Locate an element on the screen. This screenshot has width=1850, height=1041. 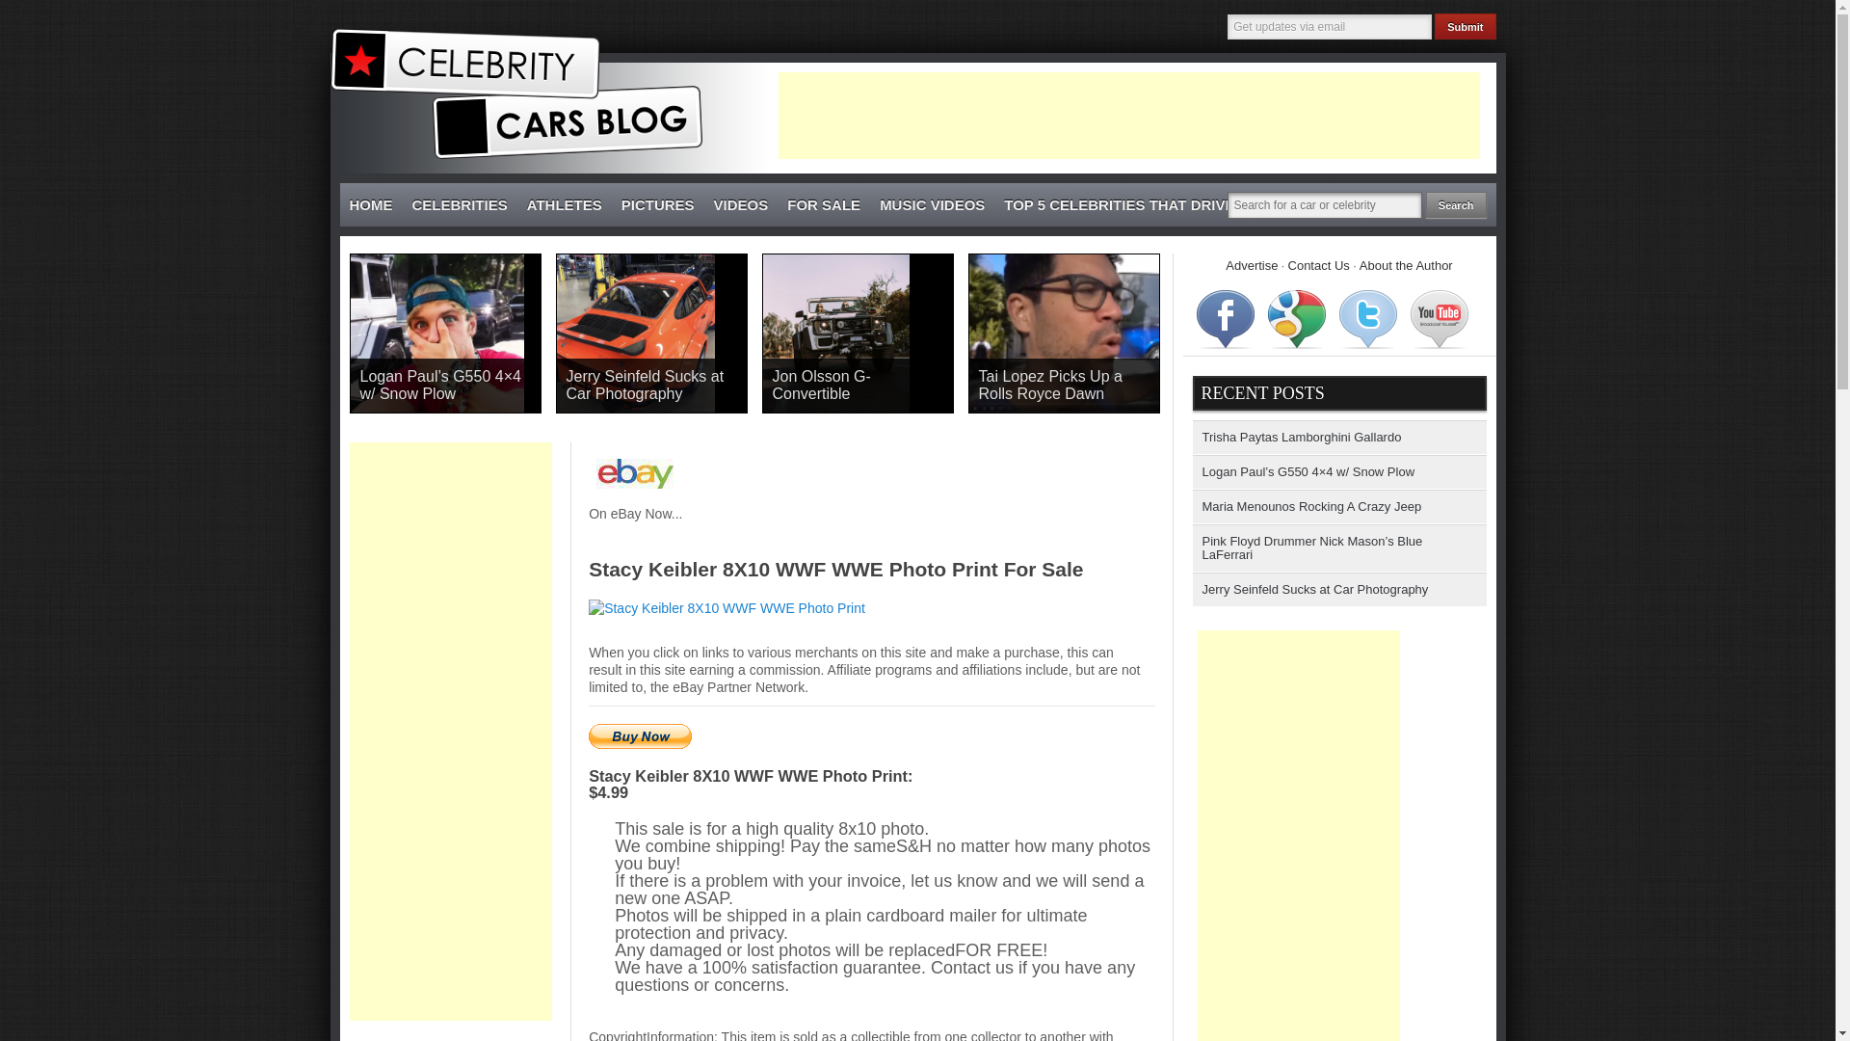
Stacy Keibler 8X10 WWF WWE Photo Print is located at coordinates (866, 608).